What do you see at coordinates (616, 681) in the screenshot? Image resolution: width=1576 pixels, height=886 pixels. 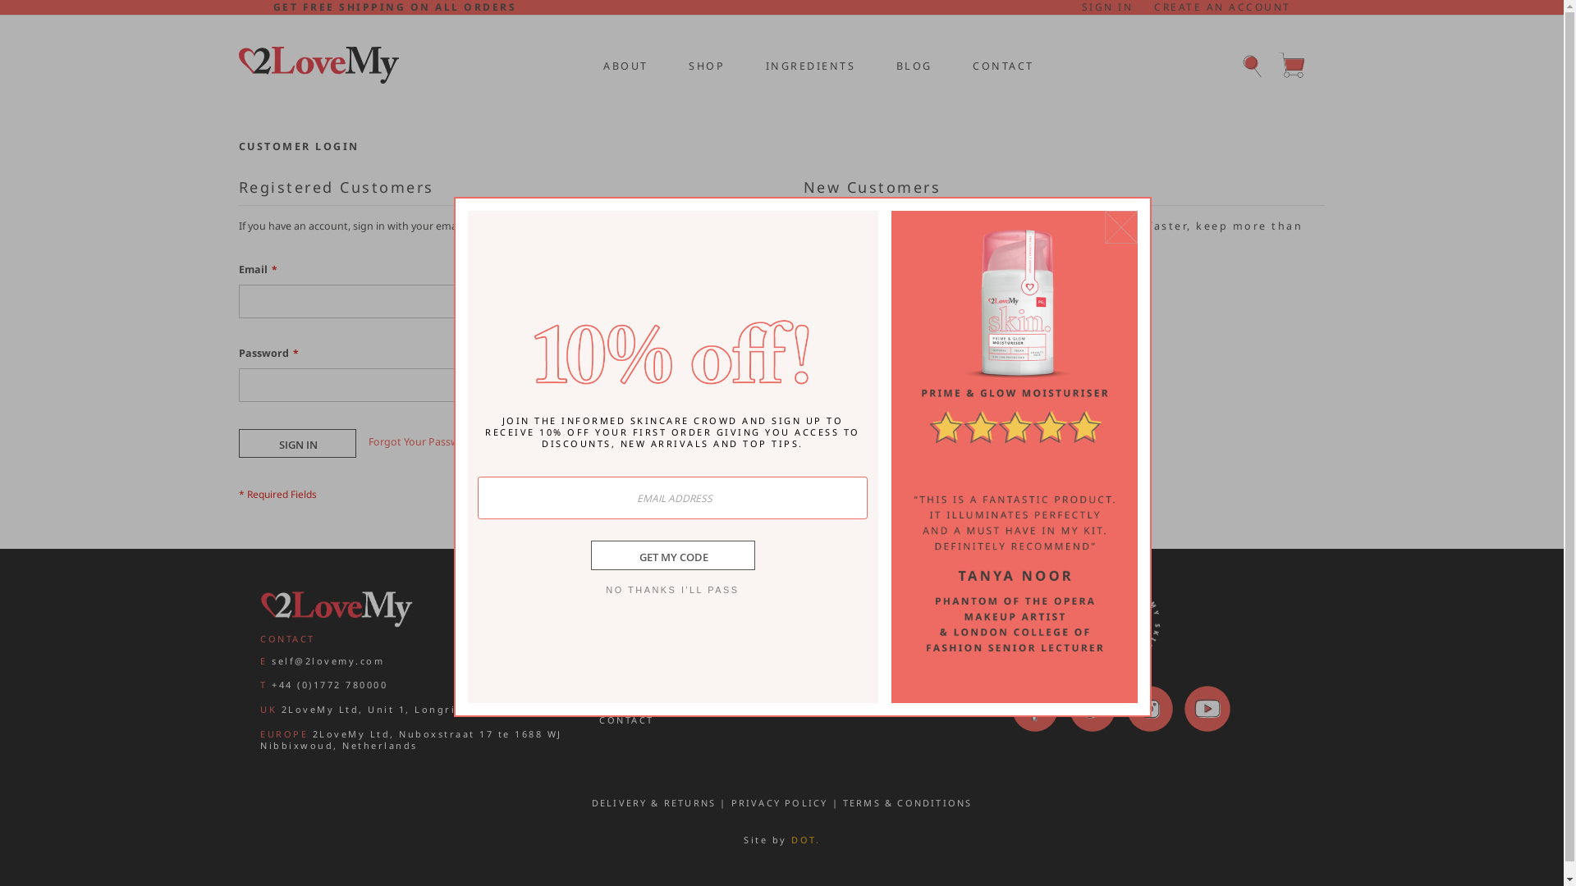 I see `SHOP` at bounding box center [616, 681].